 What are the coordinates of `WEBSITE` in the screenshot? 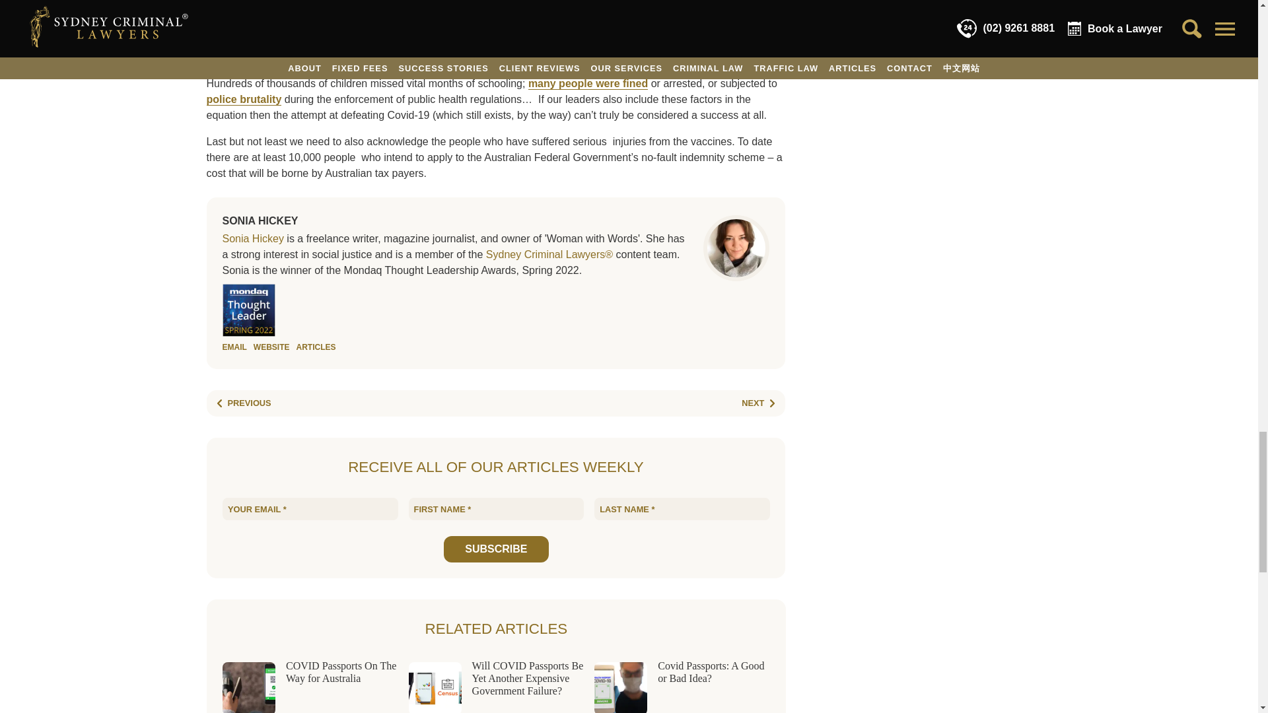 It's located at (272, 347).